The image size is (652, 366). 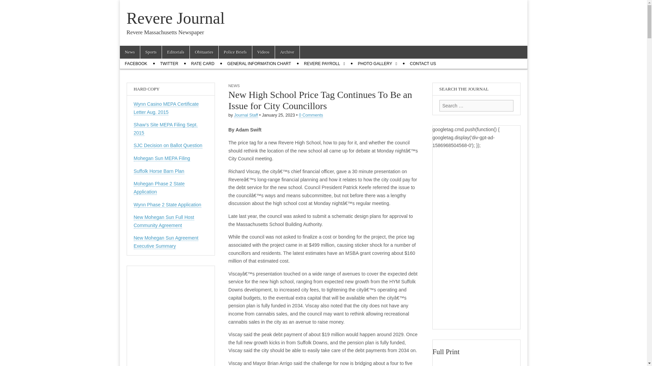 What do you see at coordinates (168, 146) in the screenshot?
I see `SJC Decision on Ballot Question` at bounding box center [168, 146].